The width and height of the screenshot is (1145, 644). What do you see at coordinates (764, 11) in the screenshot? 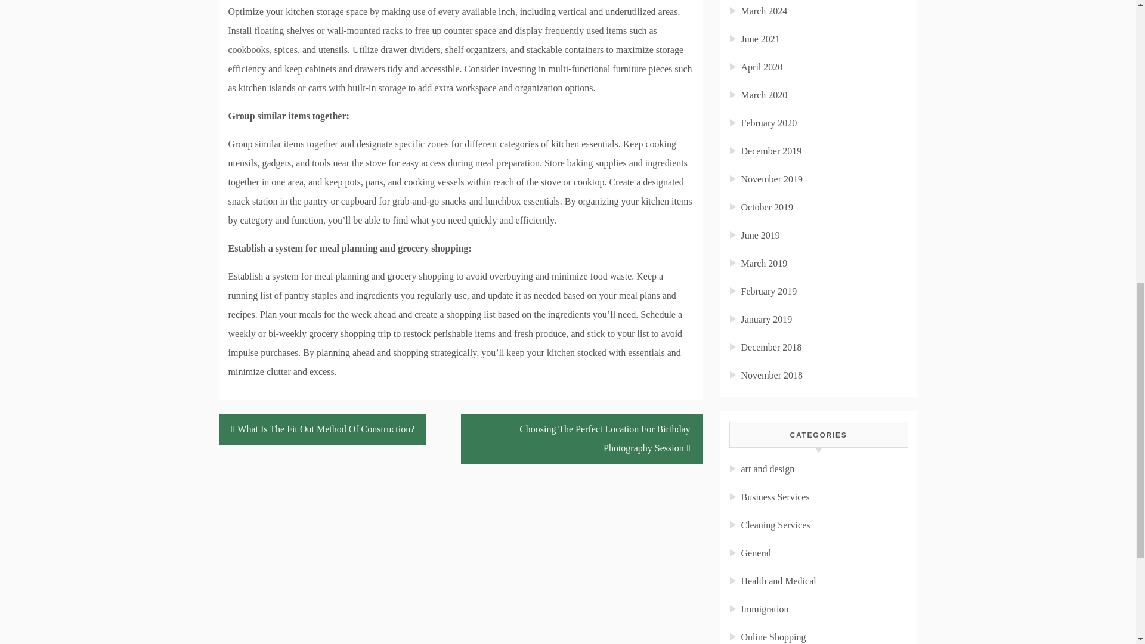
I see `March 2024` at bounding box center [764, 11].